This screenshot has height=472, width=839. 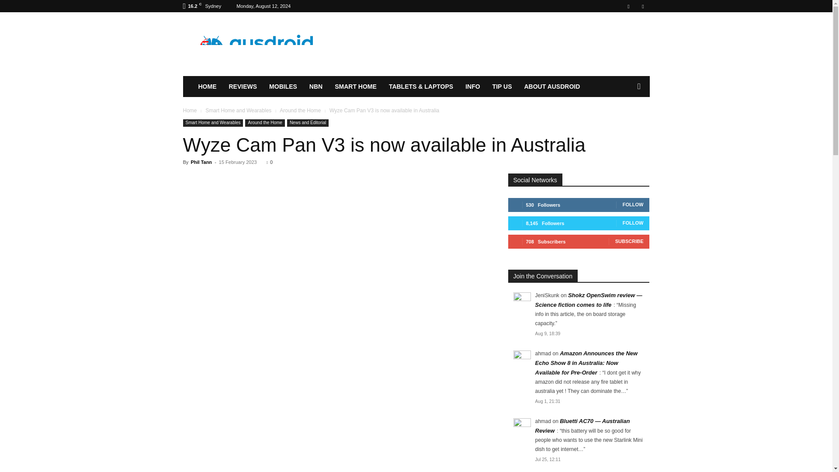 What do you see at coordinates (257, 44) in the screenshot?
I see `Ausdroid Logo` at bounding box center [257, 44].